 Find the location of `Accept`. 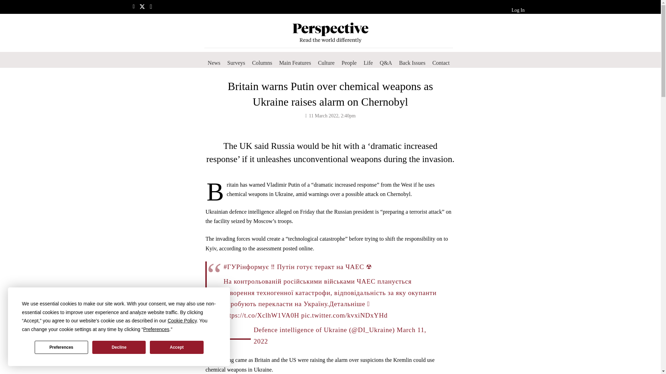

Accept is located at coordinates (176, 347).